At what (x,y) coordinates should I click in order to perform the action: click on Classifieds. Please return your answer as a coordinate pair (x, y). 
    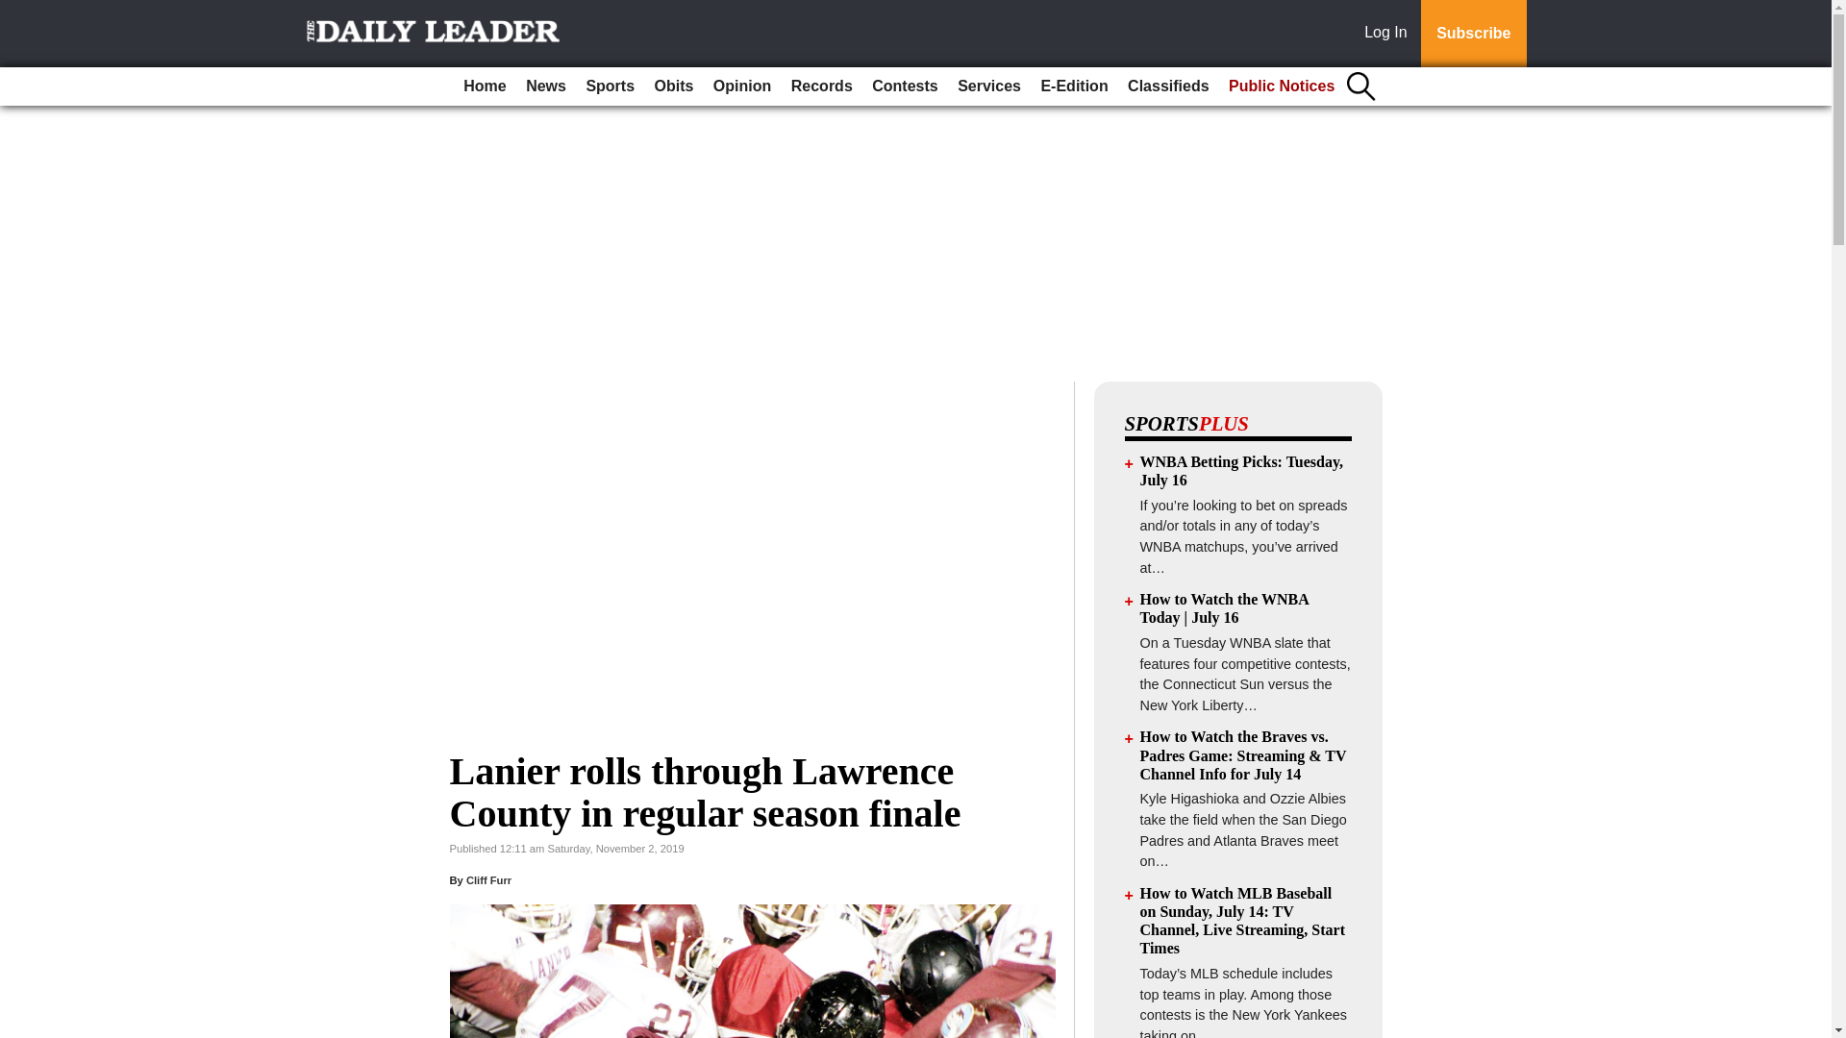
    Looking at the image, I should click on (1168, 86).